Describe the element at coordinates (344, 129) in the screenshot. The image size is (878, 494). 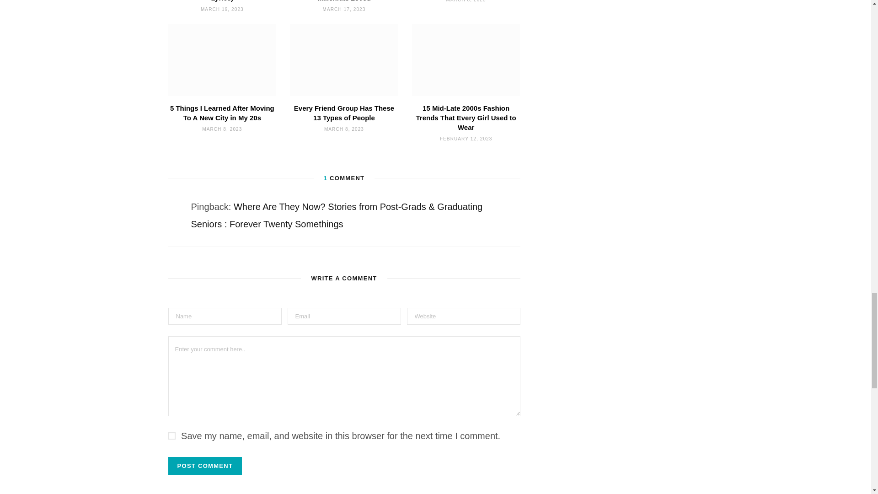
I see `MARCH 8, 2023` at that location.